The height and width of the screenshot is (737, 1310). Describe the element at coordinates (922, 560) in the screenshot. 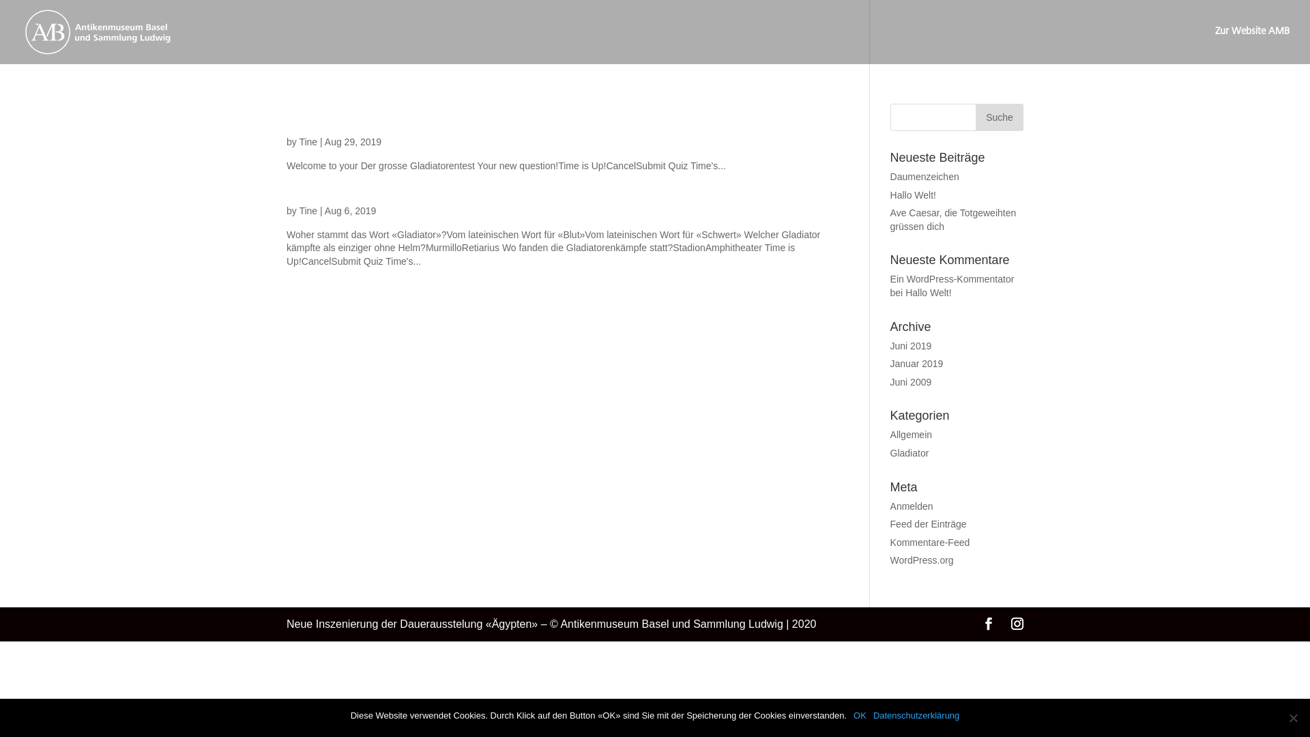

I see `WordPress.org` at that location.